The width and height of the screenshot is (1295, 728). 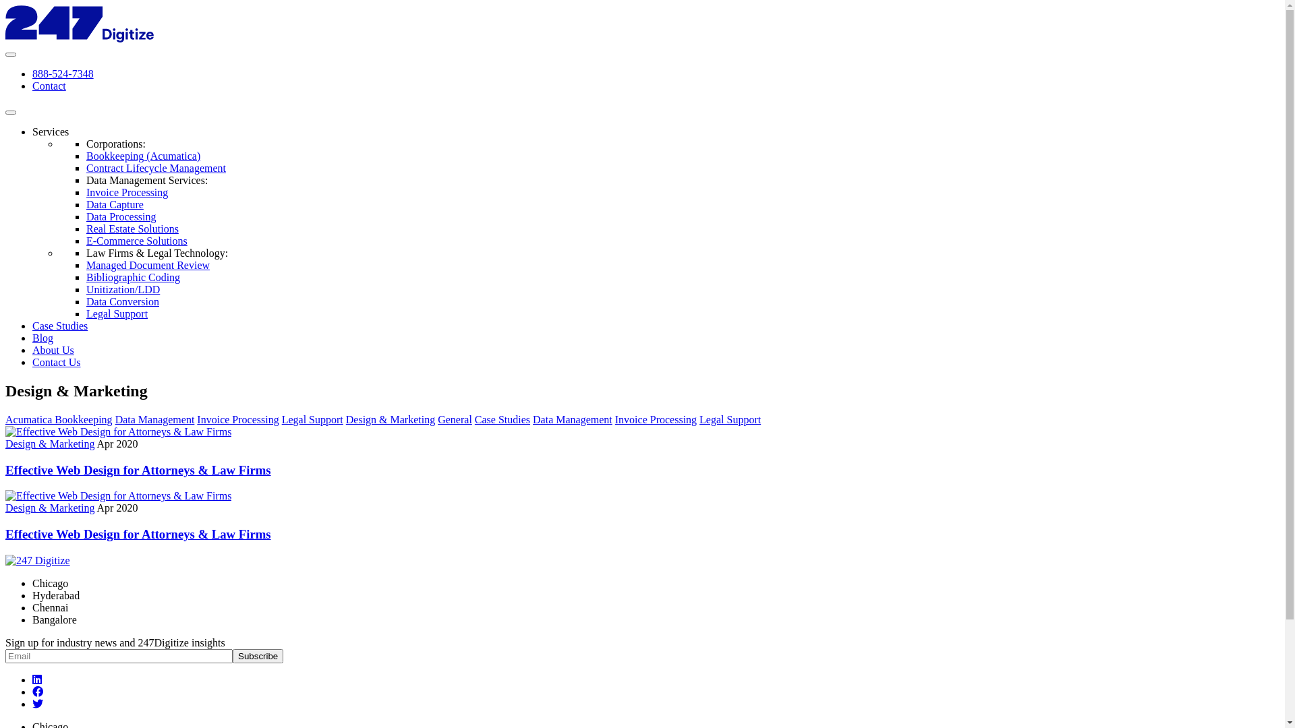 I want to click on Data Management Services:, so click(x=147, y=181).